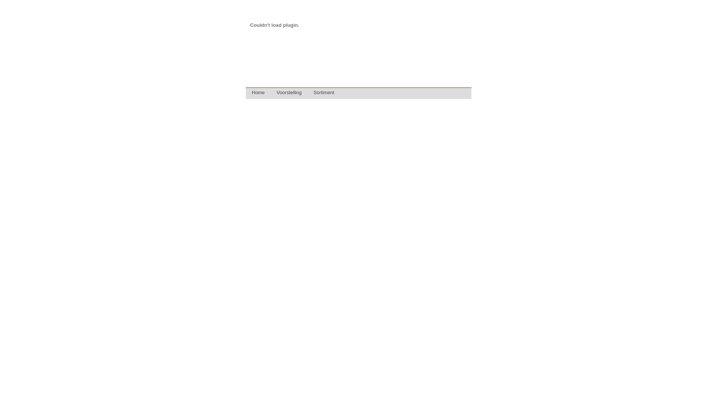  What do you see at coordinates (289, 93) in the screenshot?
I see `Voorstelling` at bounding box center [289, 93].